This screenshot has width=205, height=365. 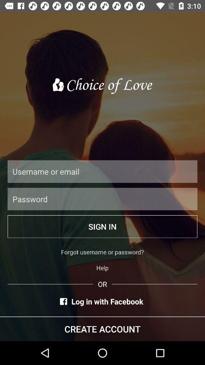 What do you see at coordinates (102, 268) in the screenshot?
I see `click the help item` at bounding box center [102, 268].